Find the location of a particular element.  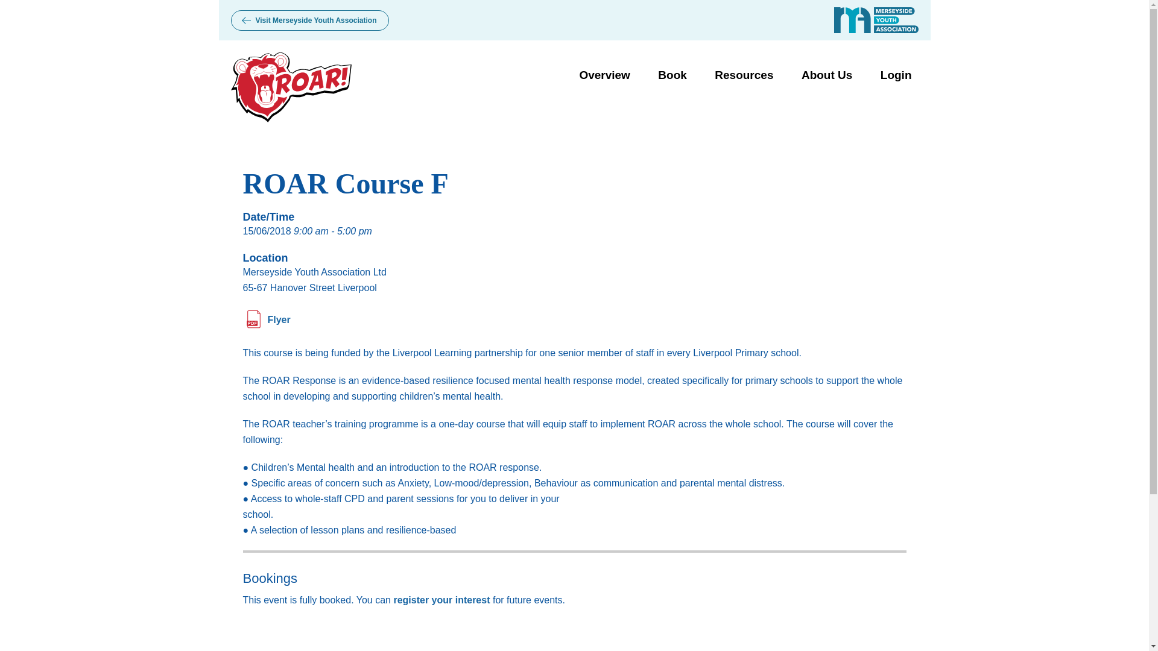

register your interest is located at coordinates (441, 600).